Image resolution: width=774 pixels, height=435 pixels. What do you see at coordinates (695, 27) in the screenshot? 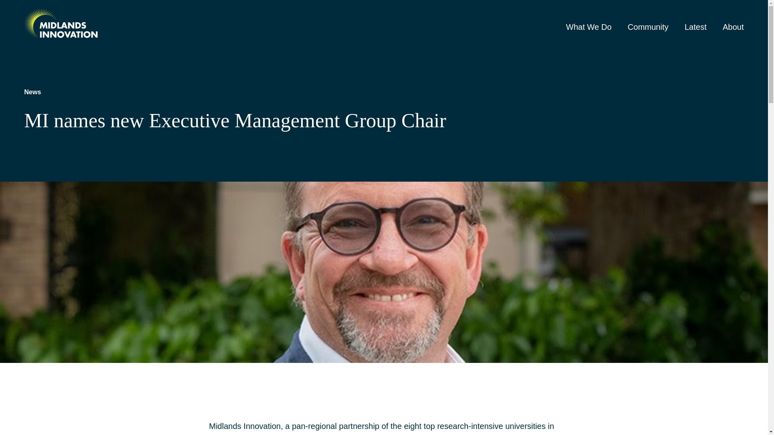
I see `Latest` at bounding box center [695, 27].